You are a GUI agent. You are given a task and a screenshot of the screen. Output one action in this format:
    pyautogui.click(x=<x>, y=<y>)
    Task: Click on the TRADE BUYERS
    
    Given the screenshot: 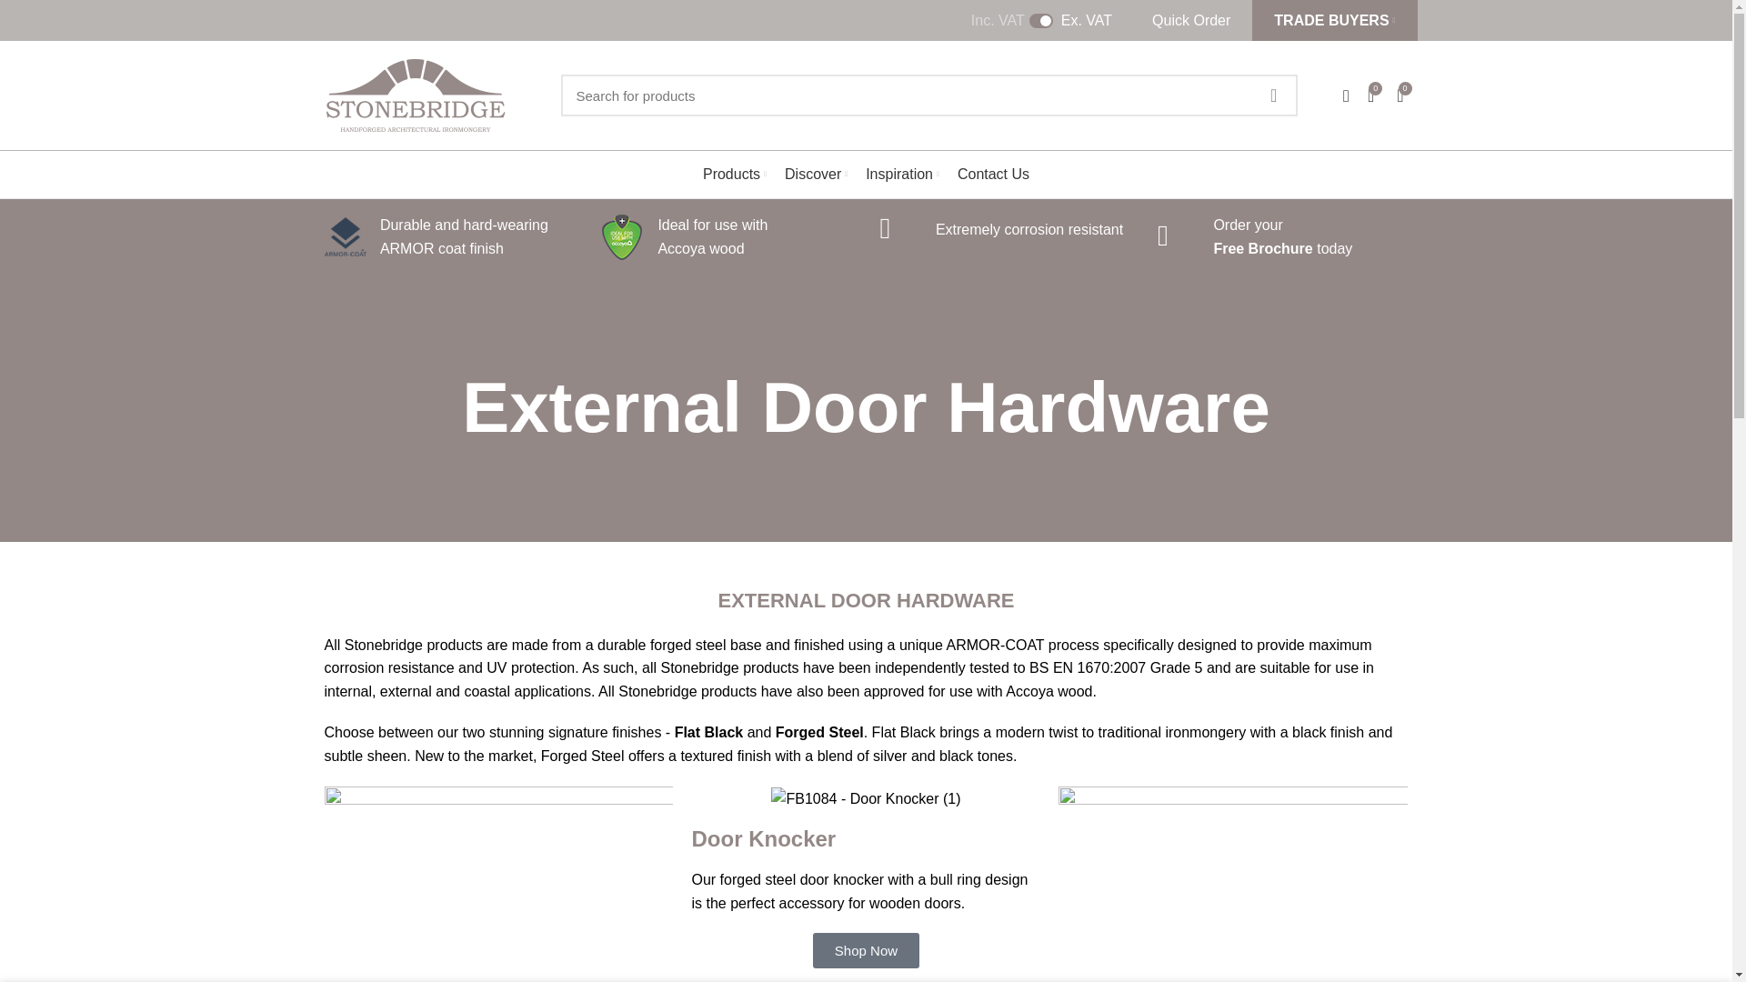 What is the action you would take?
    pyautogui.click(x=1333, y=20)
    